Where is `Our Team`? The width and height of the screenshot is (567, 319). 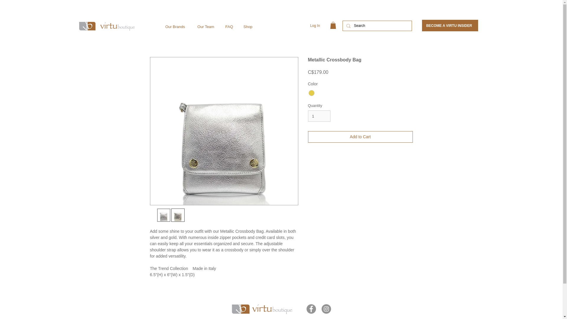 Our Team is located at coordinates (206, 24).